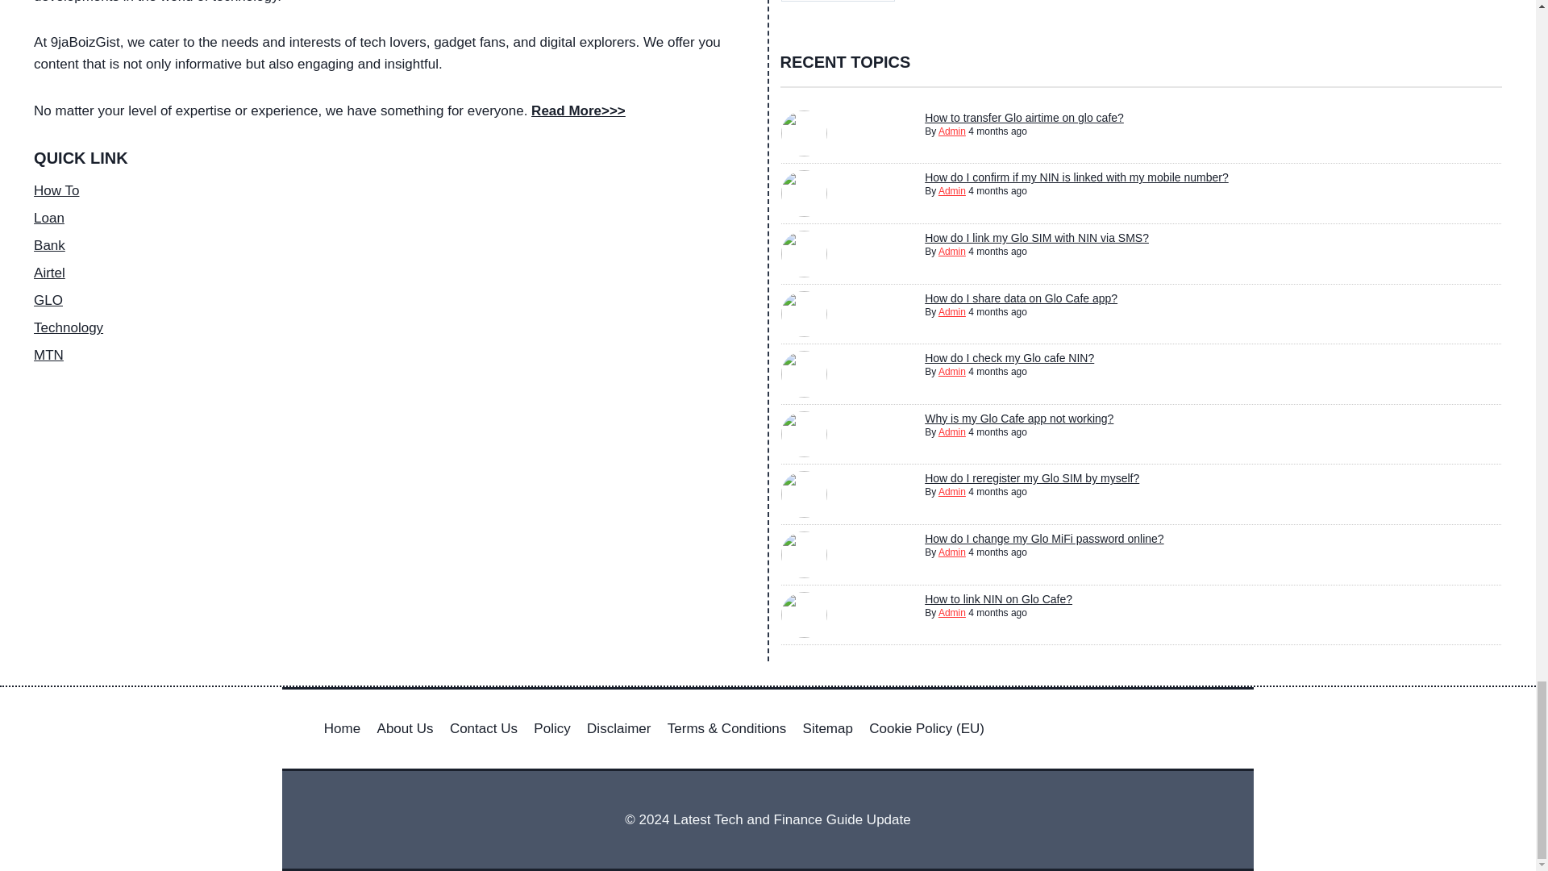  I want to click on Admin, so click(951, 131).